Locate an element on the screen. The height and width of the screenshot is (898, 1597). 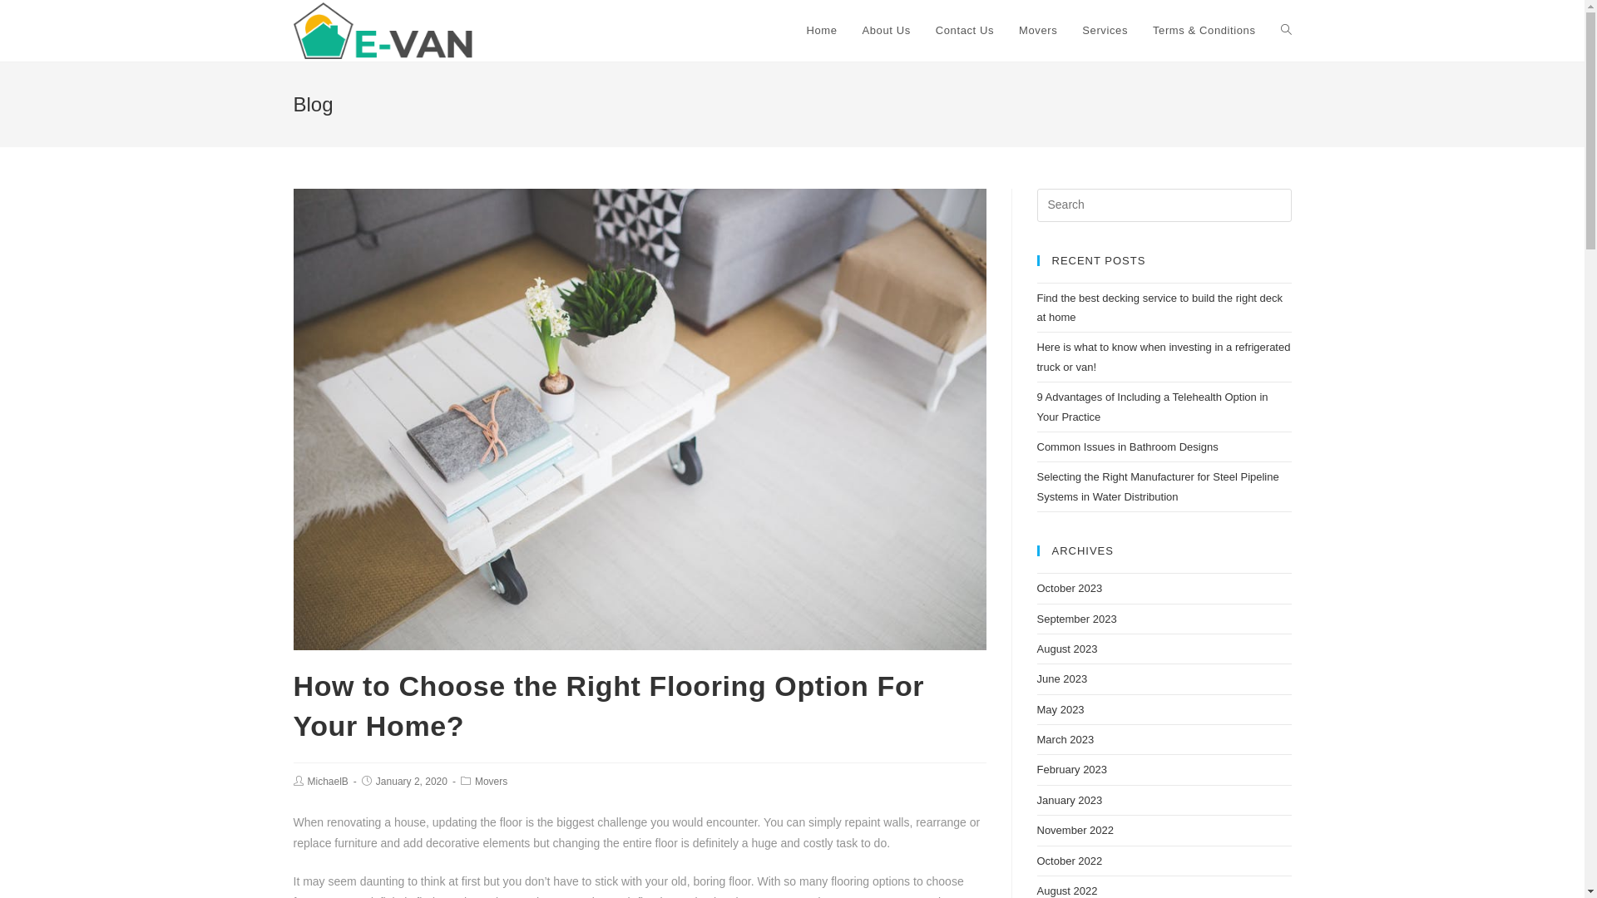
Common Issues in Bathroom Designs is located at coordinates (1127, 447).